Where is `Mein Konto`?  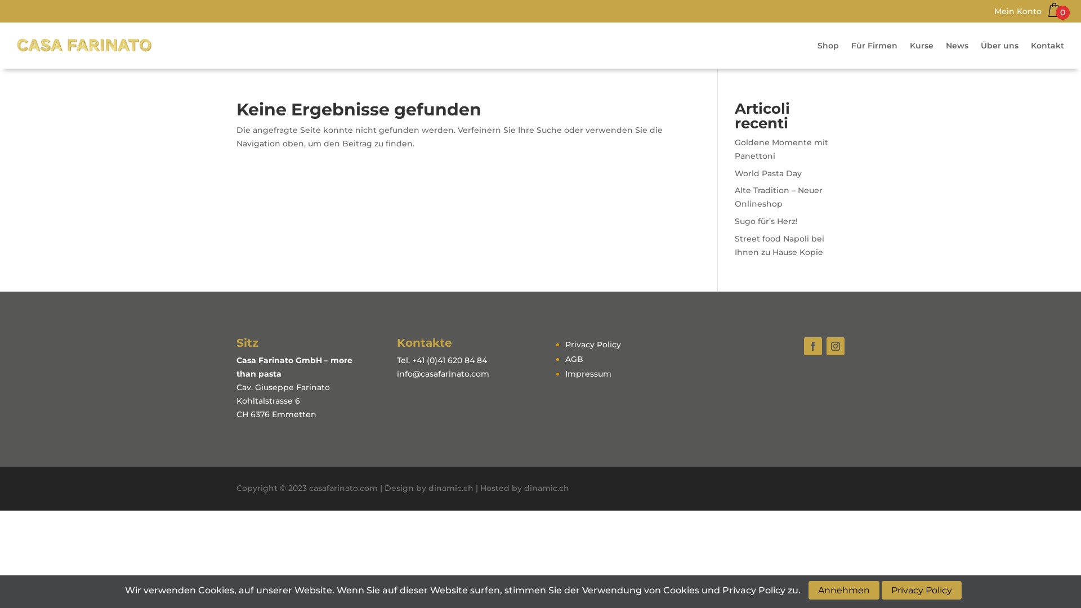 Mein Konto is located at coordinates (1018, 14).